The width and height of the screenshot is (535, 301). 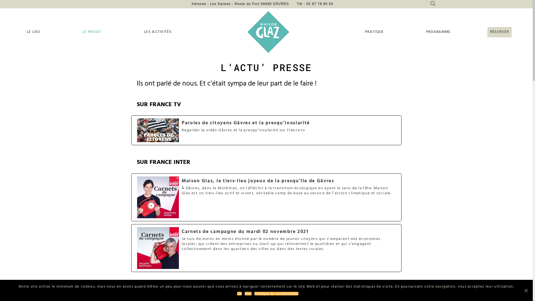 What do you see at coordinates (266, 248) in the screenshot?
I see `Carnets de campagne du mardi 02 novembre 2021` at bounding box center [266, 248].